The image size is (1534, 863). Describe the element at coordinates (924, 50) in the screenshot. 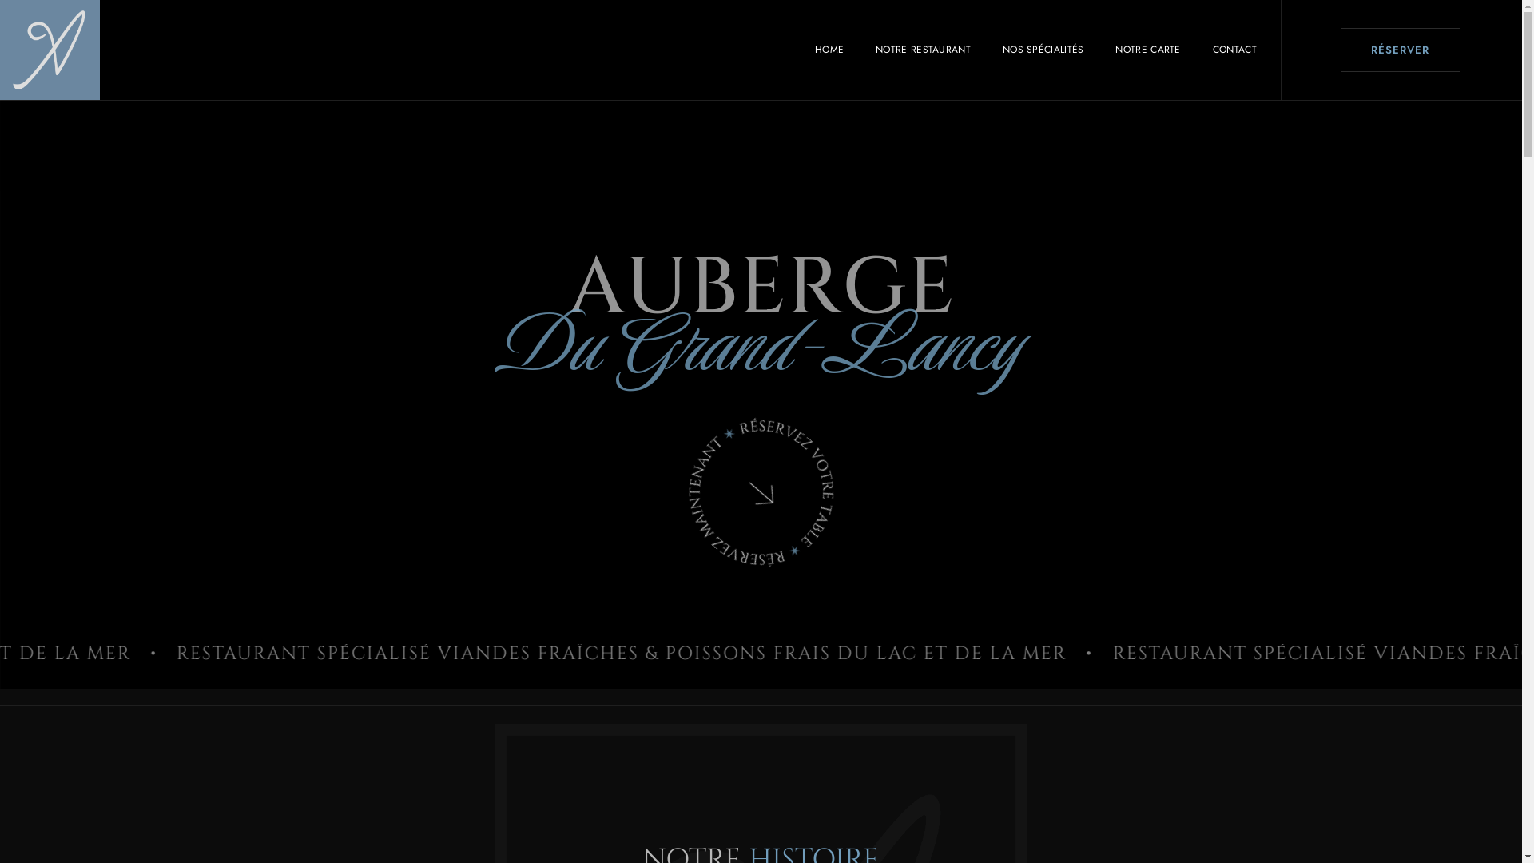

I see `NOTRE RESTAURANT` at that location.